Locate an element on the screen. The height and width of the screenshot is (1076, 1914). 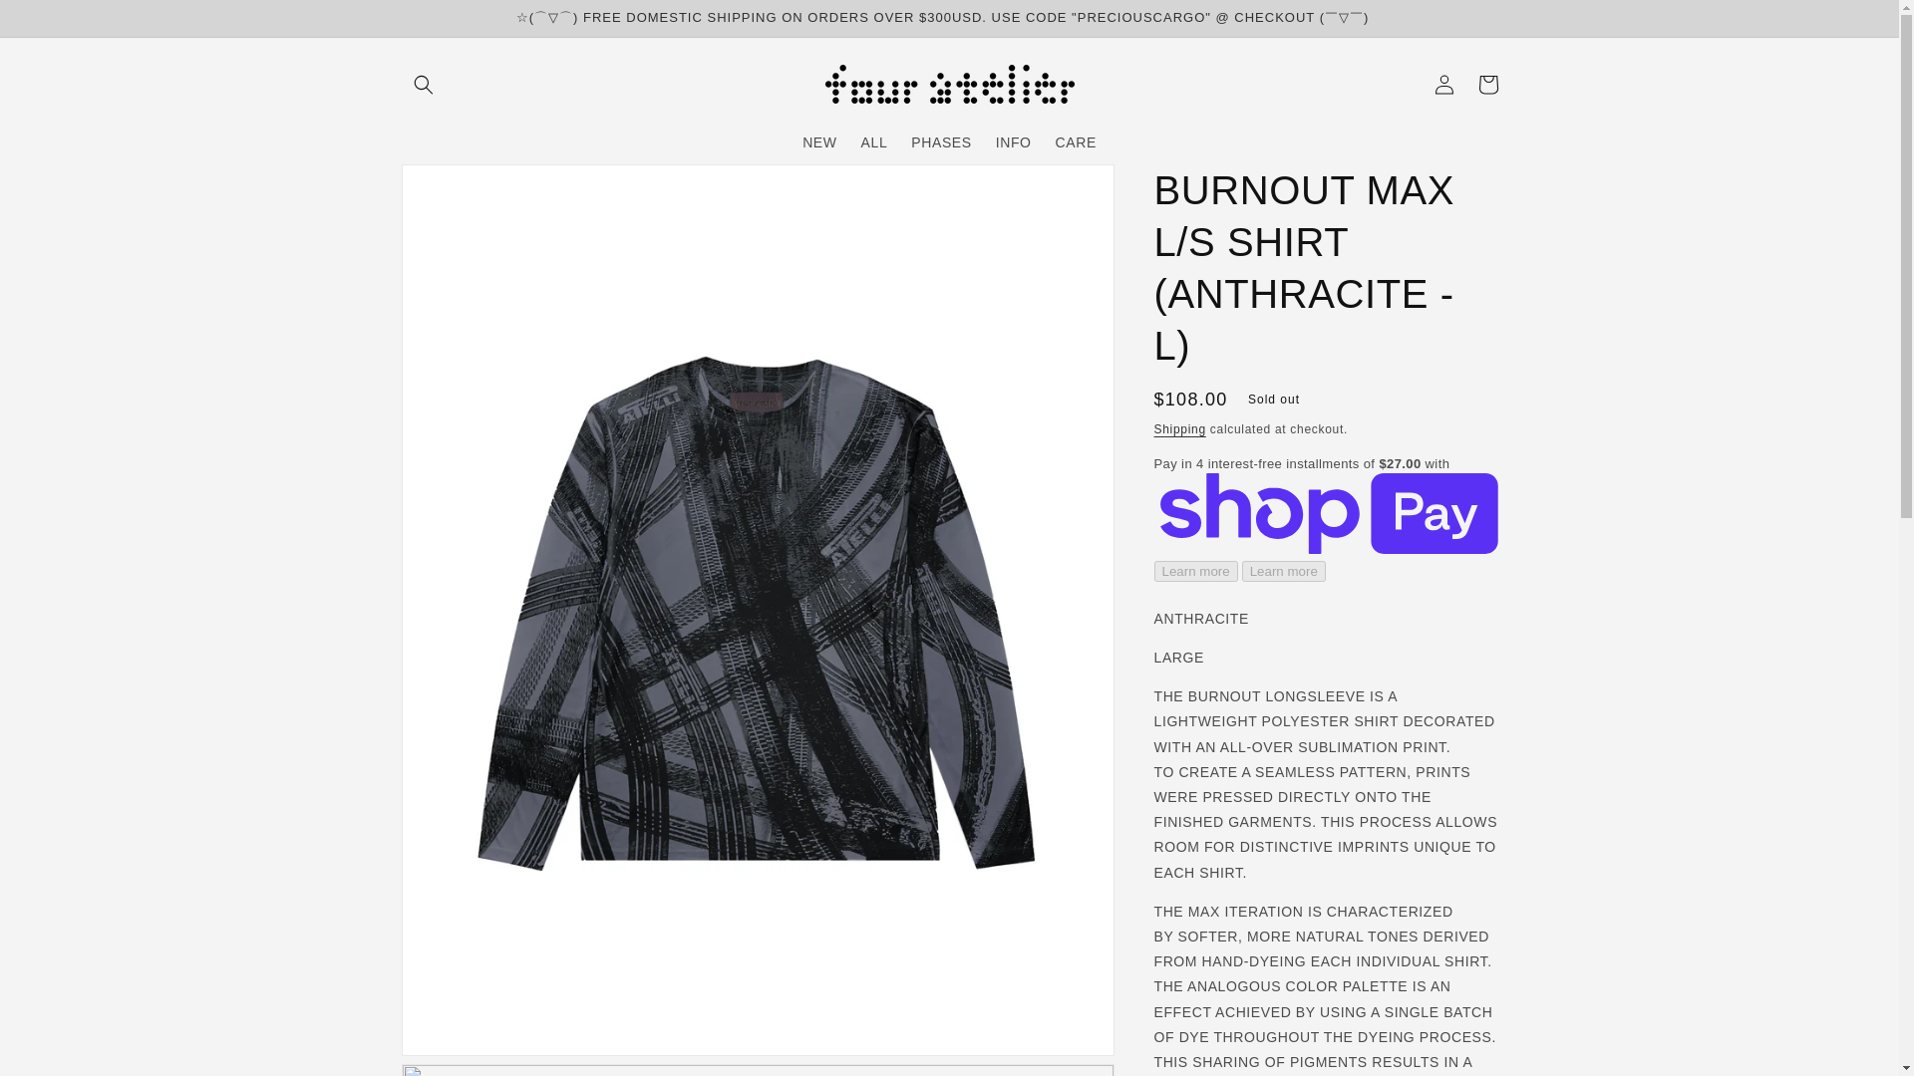
Cart is located at coordinates (1487, 84).